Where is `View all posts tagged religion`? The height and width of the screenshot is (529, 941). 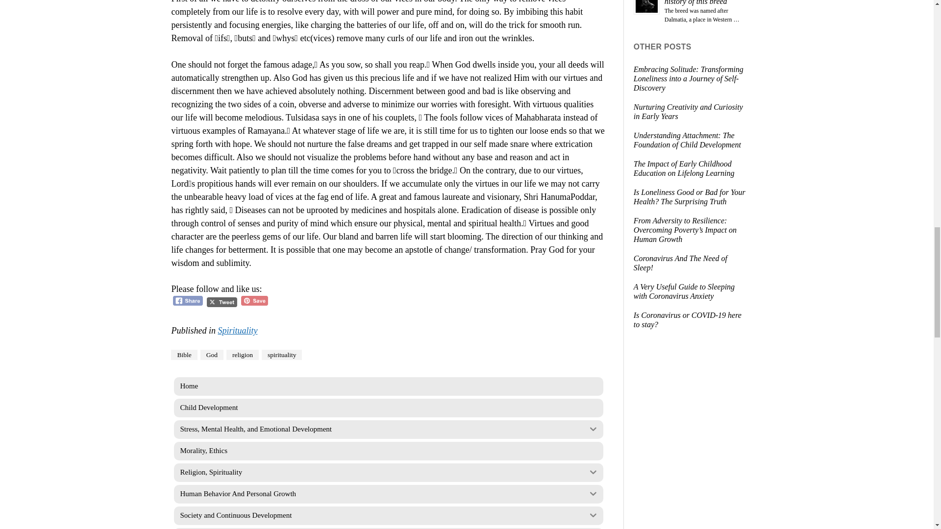 View all posts tagged religion is located at coordinates (243, 355).